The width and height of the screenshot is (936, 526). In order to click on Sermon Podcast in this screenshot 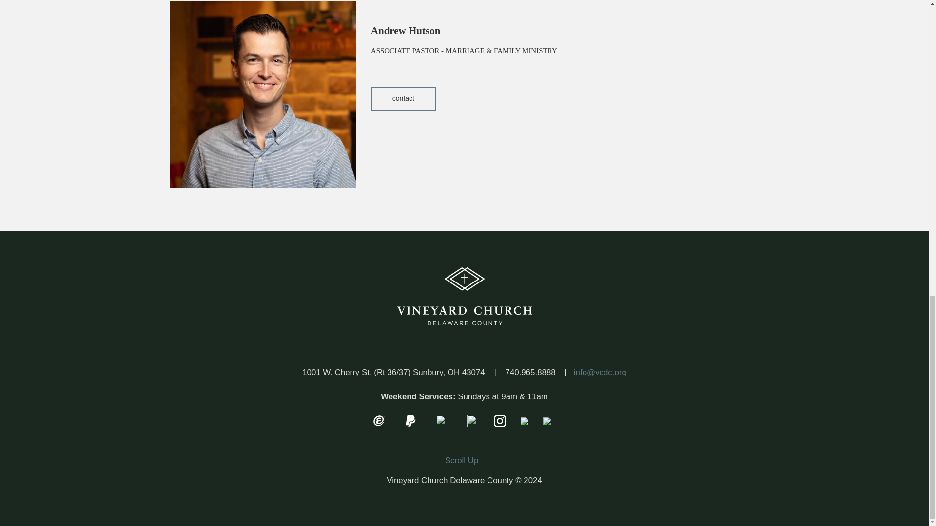, I will do `click(442, 420)`.